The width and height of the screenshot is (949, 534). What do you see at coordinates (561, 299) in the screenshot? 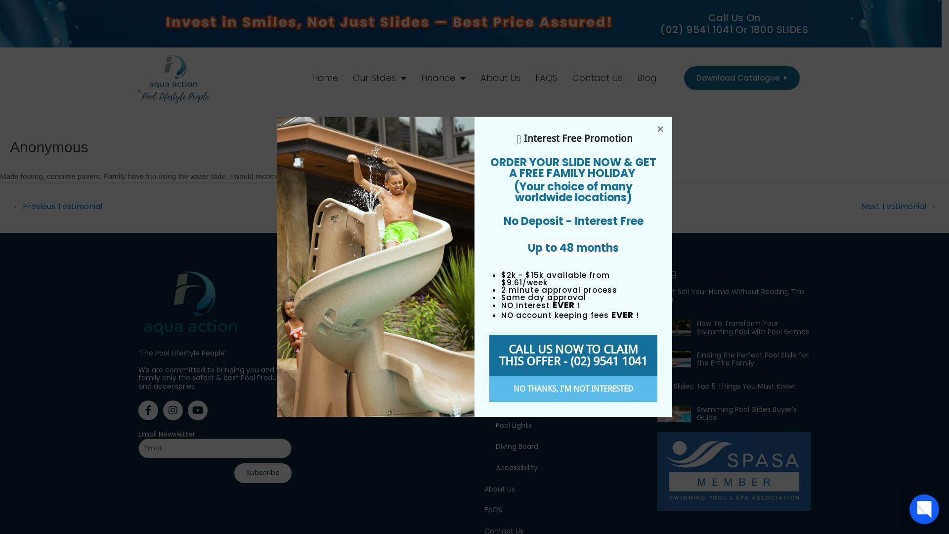
I see `Home` at bounding box center [561, 299].